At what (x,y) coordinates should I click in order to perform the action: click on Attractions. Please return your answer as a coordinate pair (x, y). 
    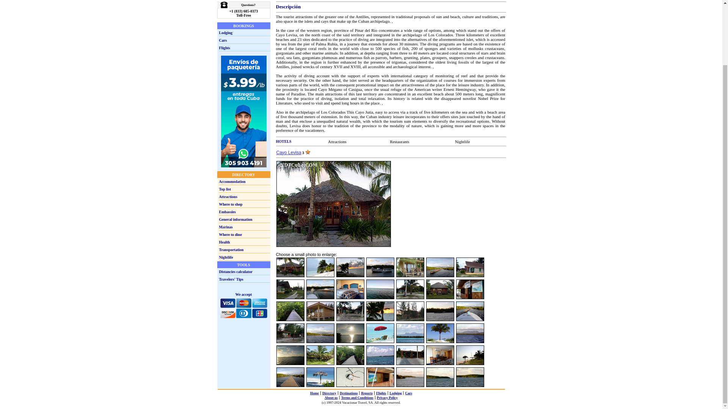
    Looking at the image, I should click on (337, 142).